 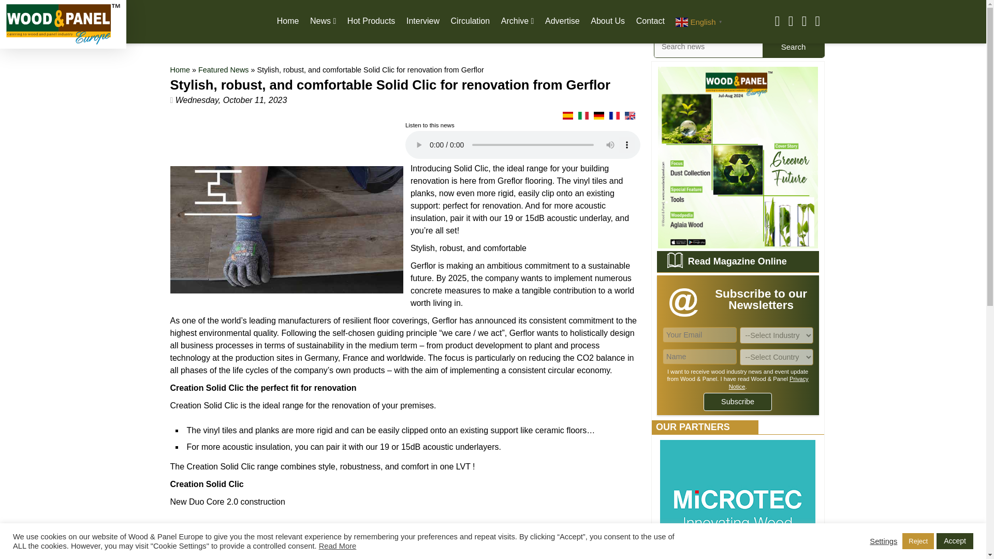 What do you see at coordinates (793, 47) in the screenshot?
I see `Search` at bounding box center [793, 47].